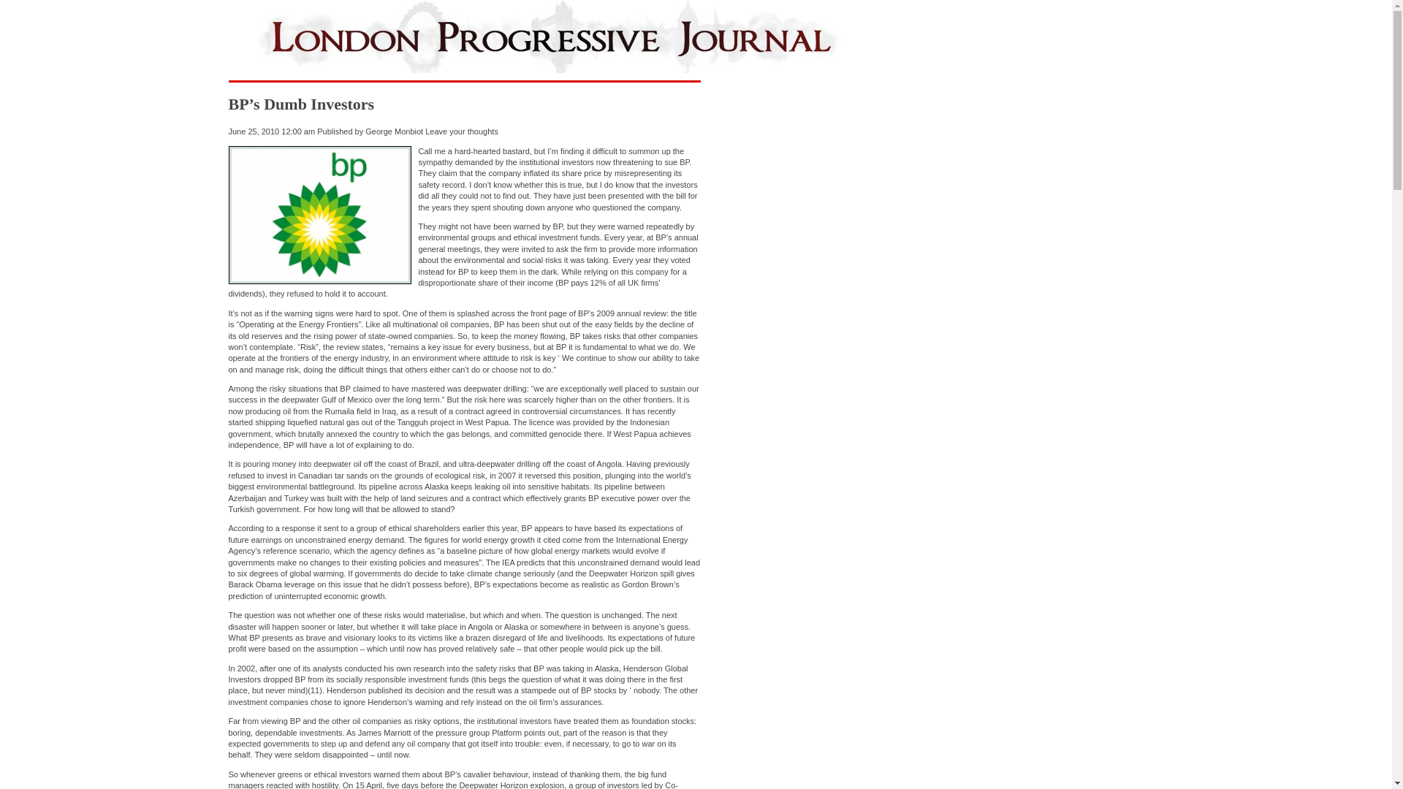  What do you see at coordinates (461, 131) in the screenshot?
I see `Leave your thoughts` at bounding box center [461, 131].